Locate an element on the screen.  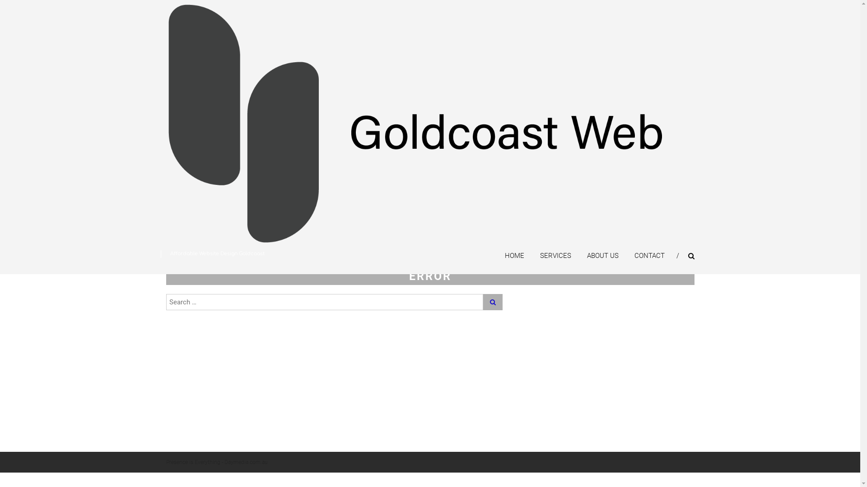
SERVICES is located at coordinates (555, 256).